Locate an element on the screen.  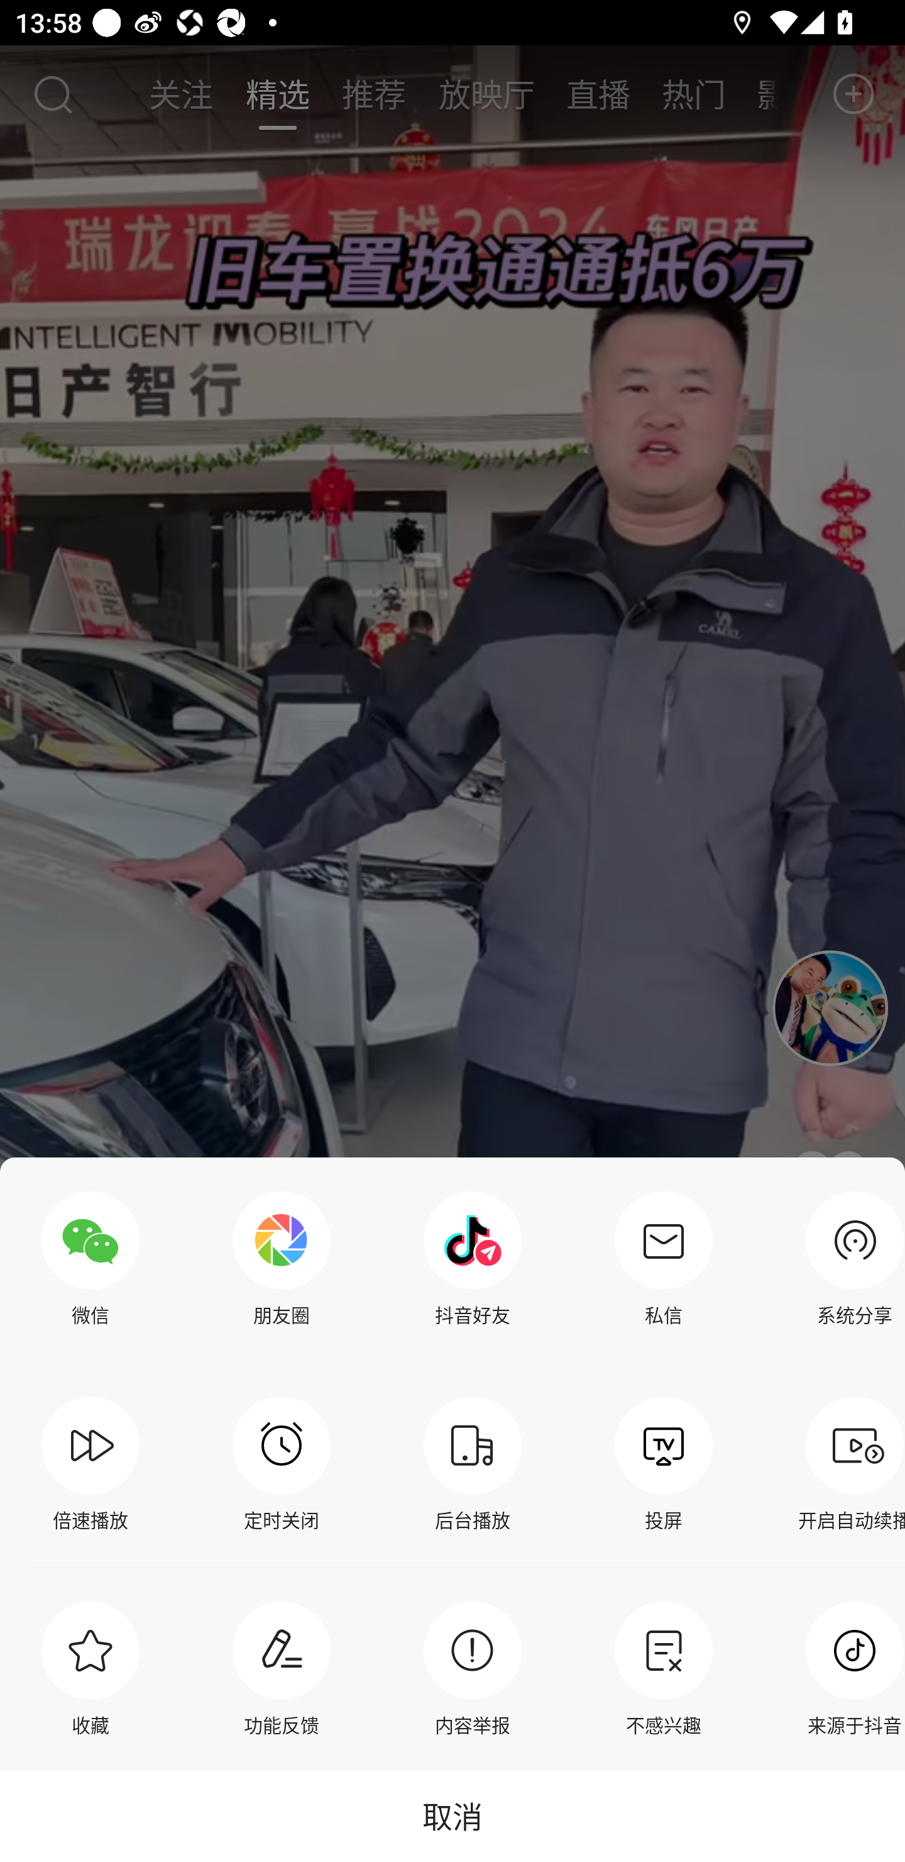
微信 is located at coordinates (90, 1259).